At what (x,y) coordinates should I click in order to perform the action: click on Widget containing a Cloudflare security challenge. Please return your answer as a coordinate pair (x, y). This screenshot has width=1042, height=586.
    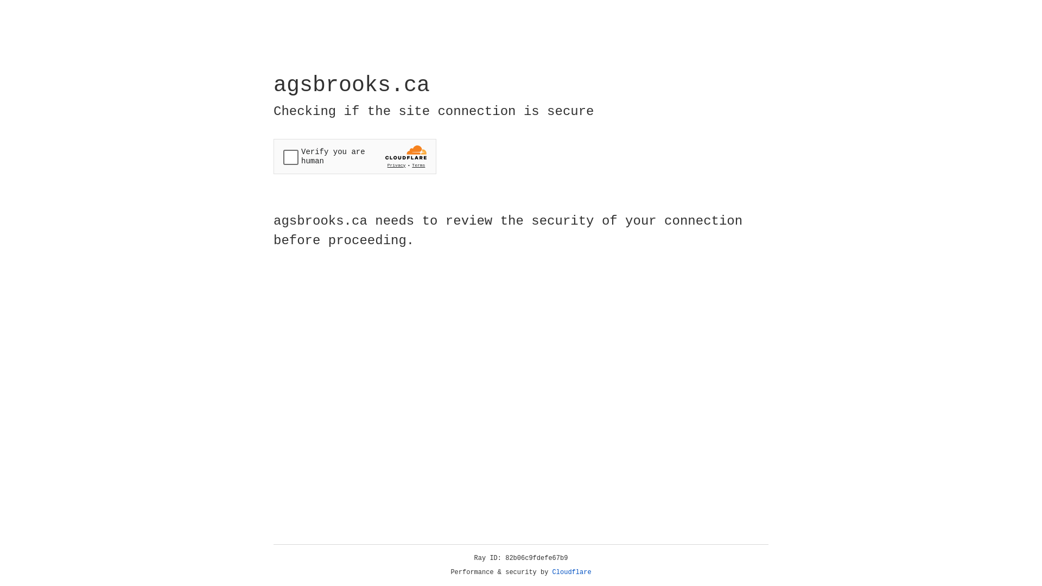
    Looking at the image, I should click on (355, 156).